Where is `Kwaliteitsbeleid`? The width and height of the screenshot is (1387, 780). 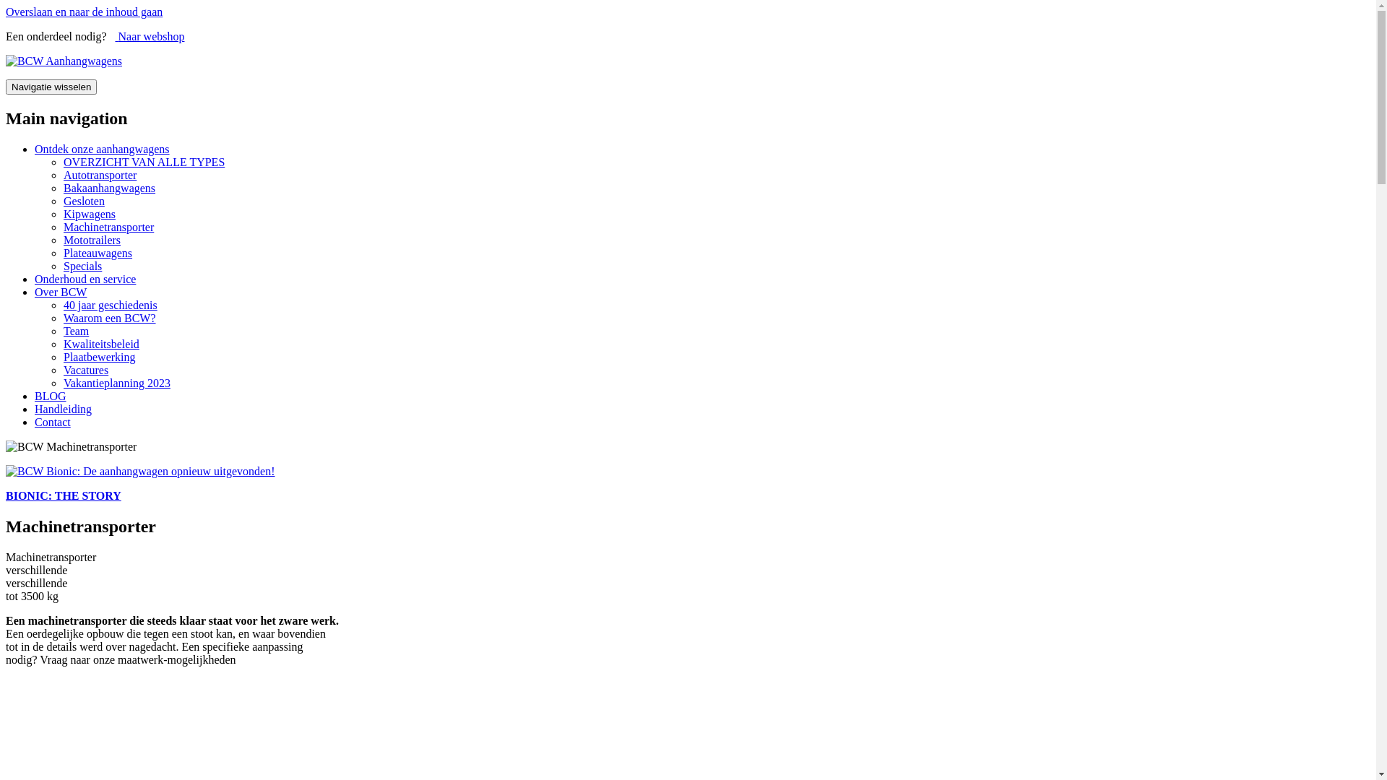
Kwaliteitsbeleid is located at coordinates (101, 344).